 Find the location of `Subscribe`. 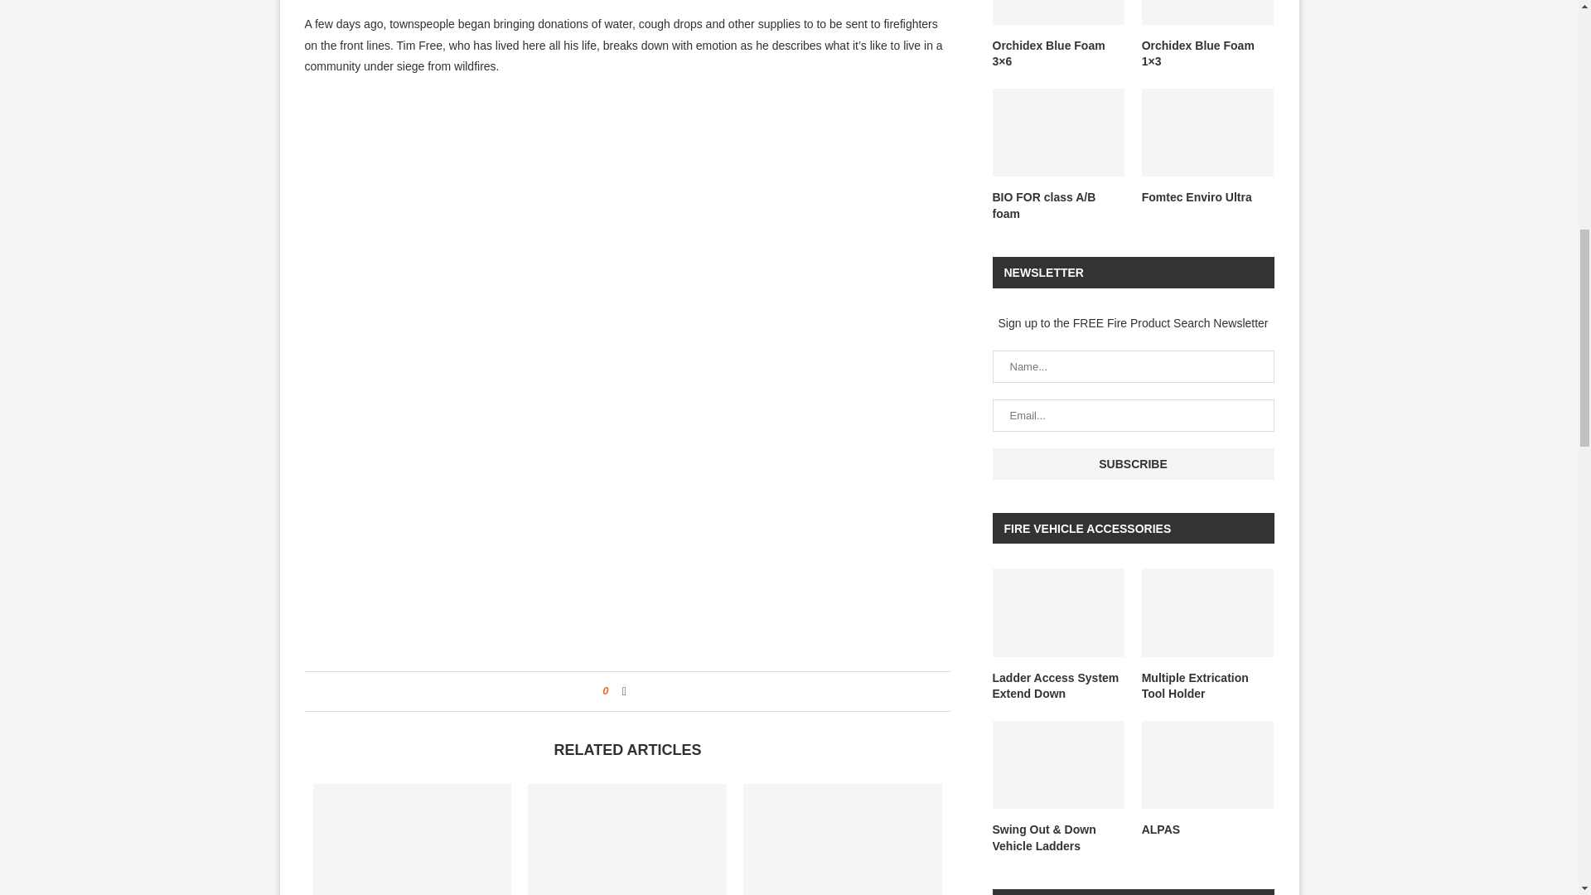

Subscribe is located at coordinates (1134, 464).